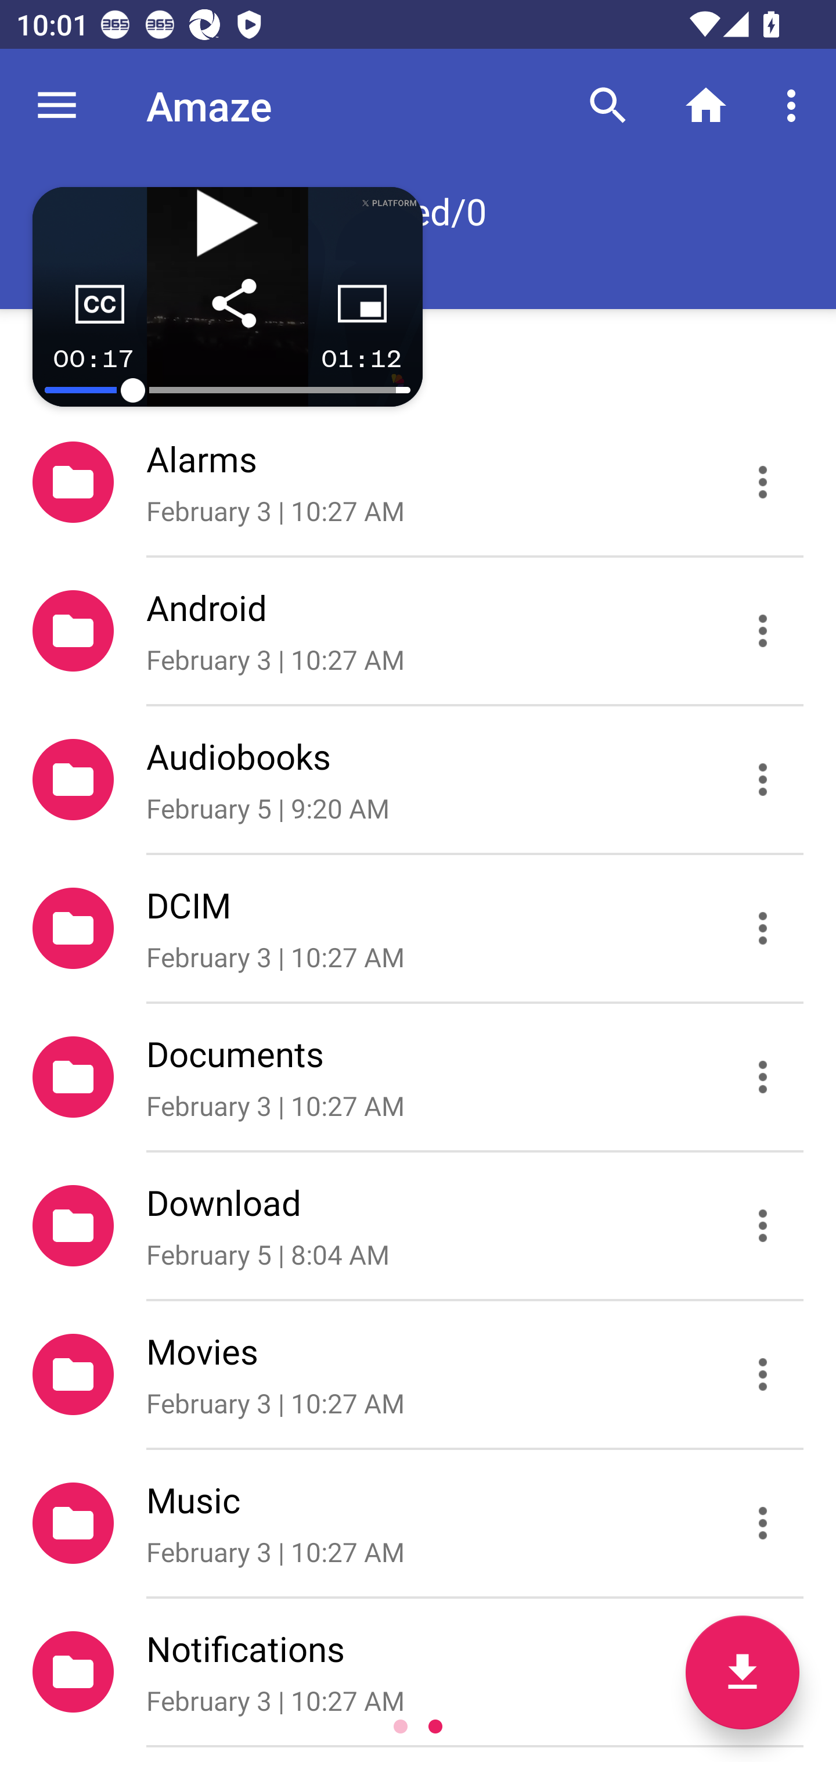 The image size is (836, 1766). I want to click on Home, so click(706, 106).